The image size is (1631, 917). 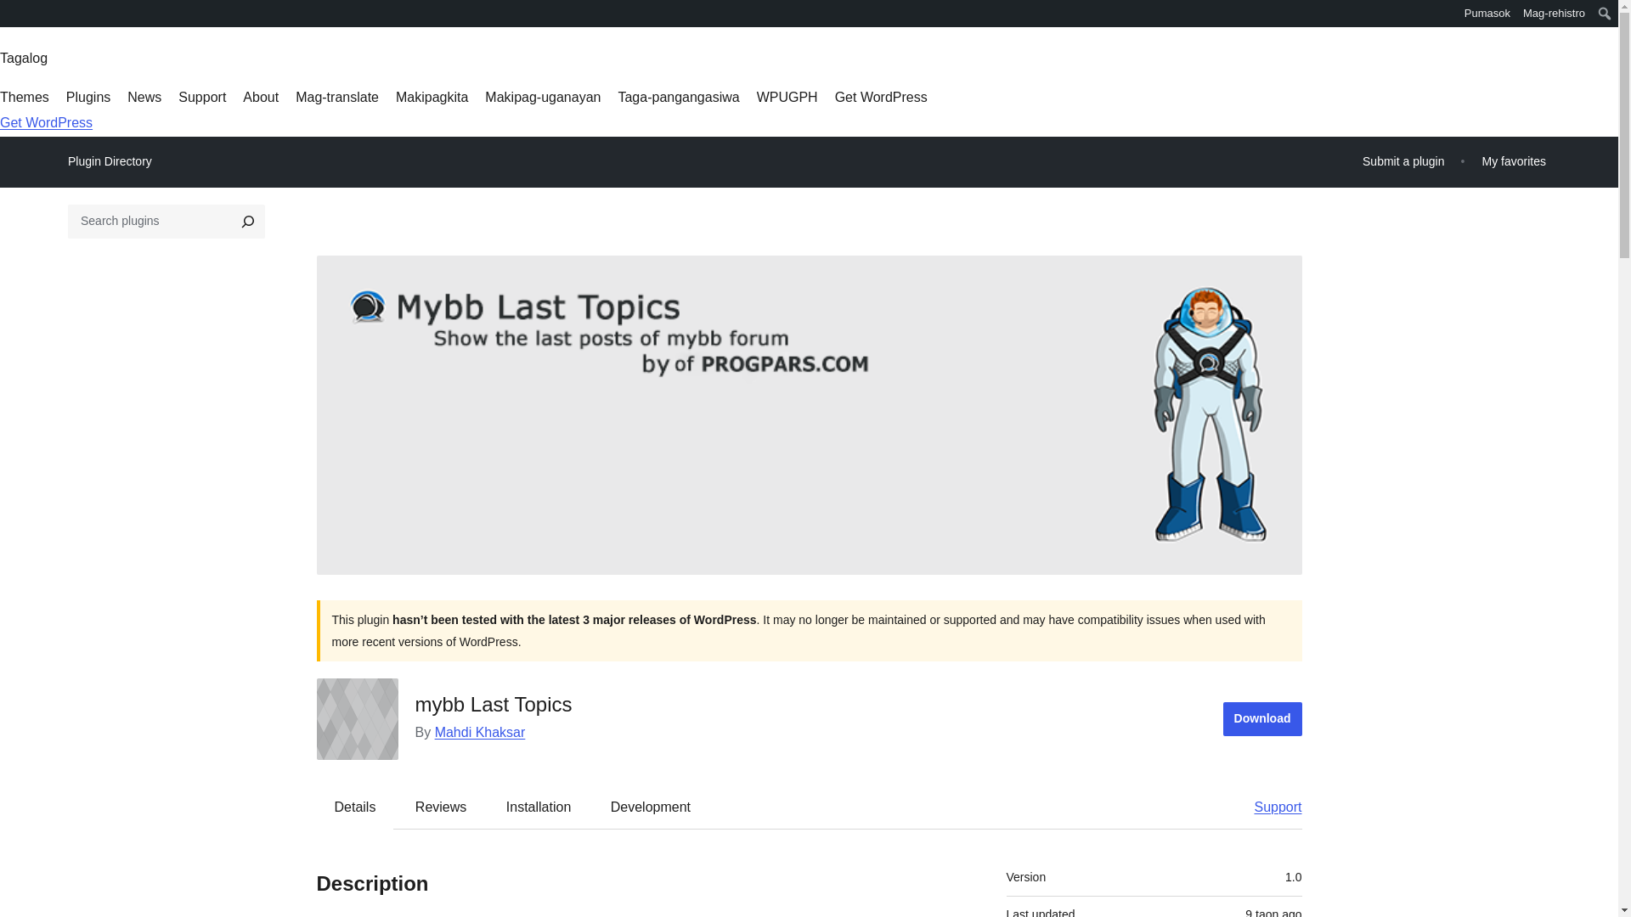 What do you see at coordinates (12, 19) in the screenshot?
I see `WordPress.org` at bounding box center [12, 19].